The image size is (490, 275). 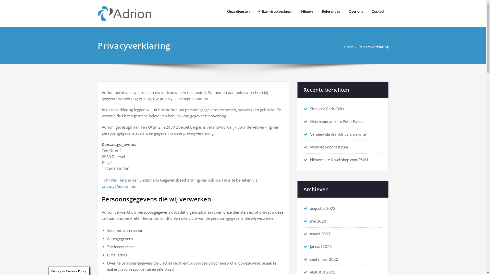 What do you see at coordinates (334, 134) in the screenshot?
I see `Vernieuwde Star-Drivers website` at bounding box center [334, 134].